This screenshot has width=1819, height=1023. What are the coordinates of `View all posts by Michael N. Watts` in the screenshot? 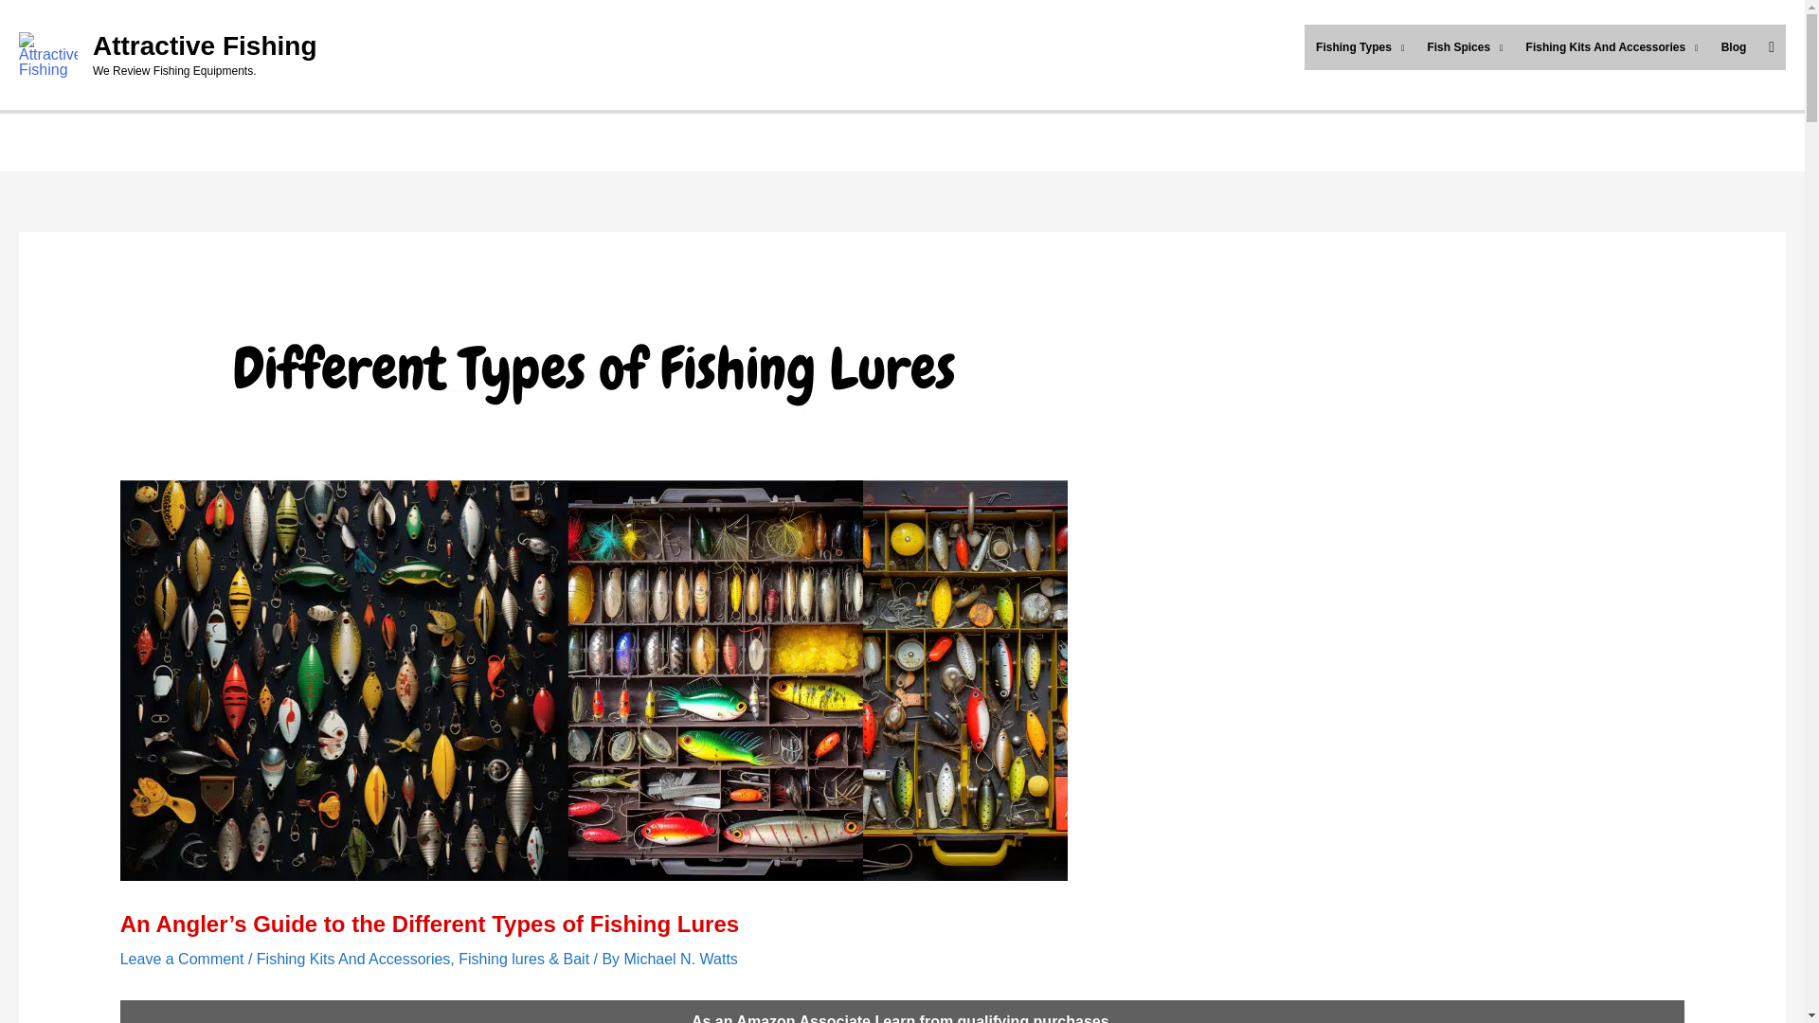 It's located at (680, 959).